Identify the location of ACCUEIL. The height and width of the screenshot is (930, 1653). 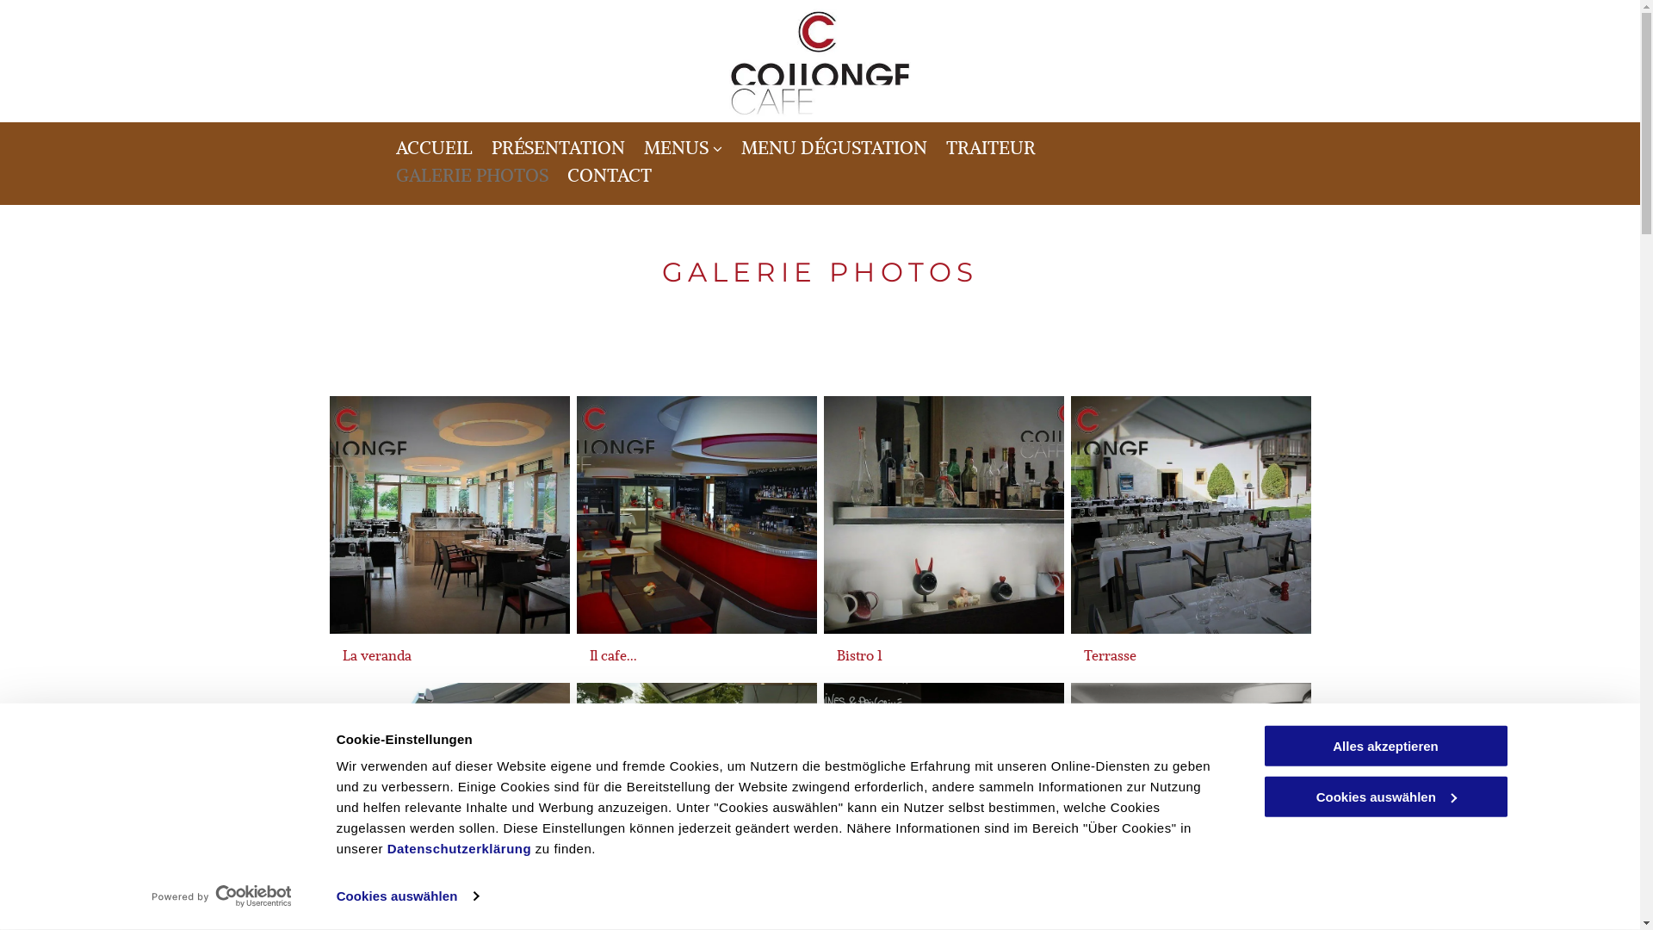
(434, 148).